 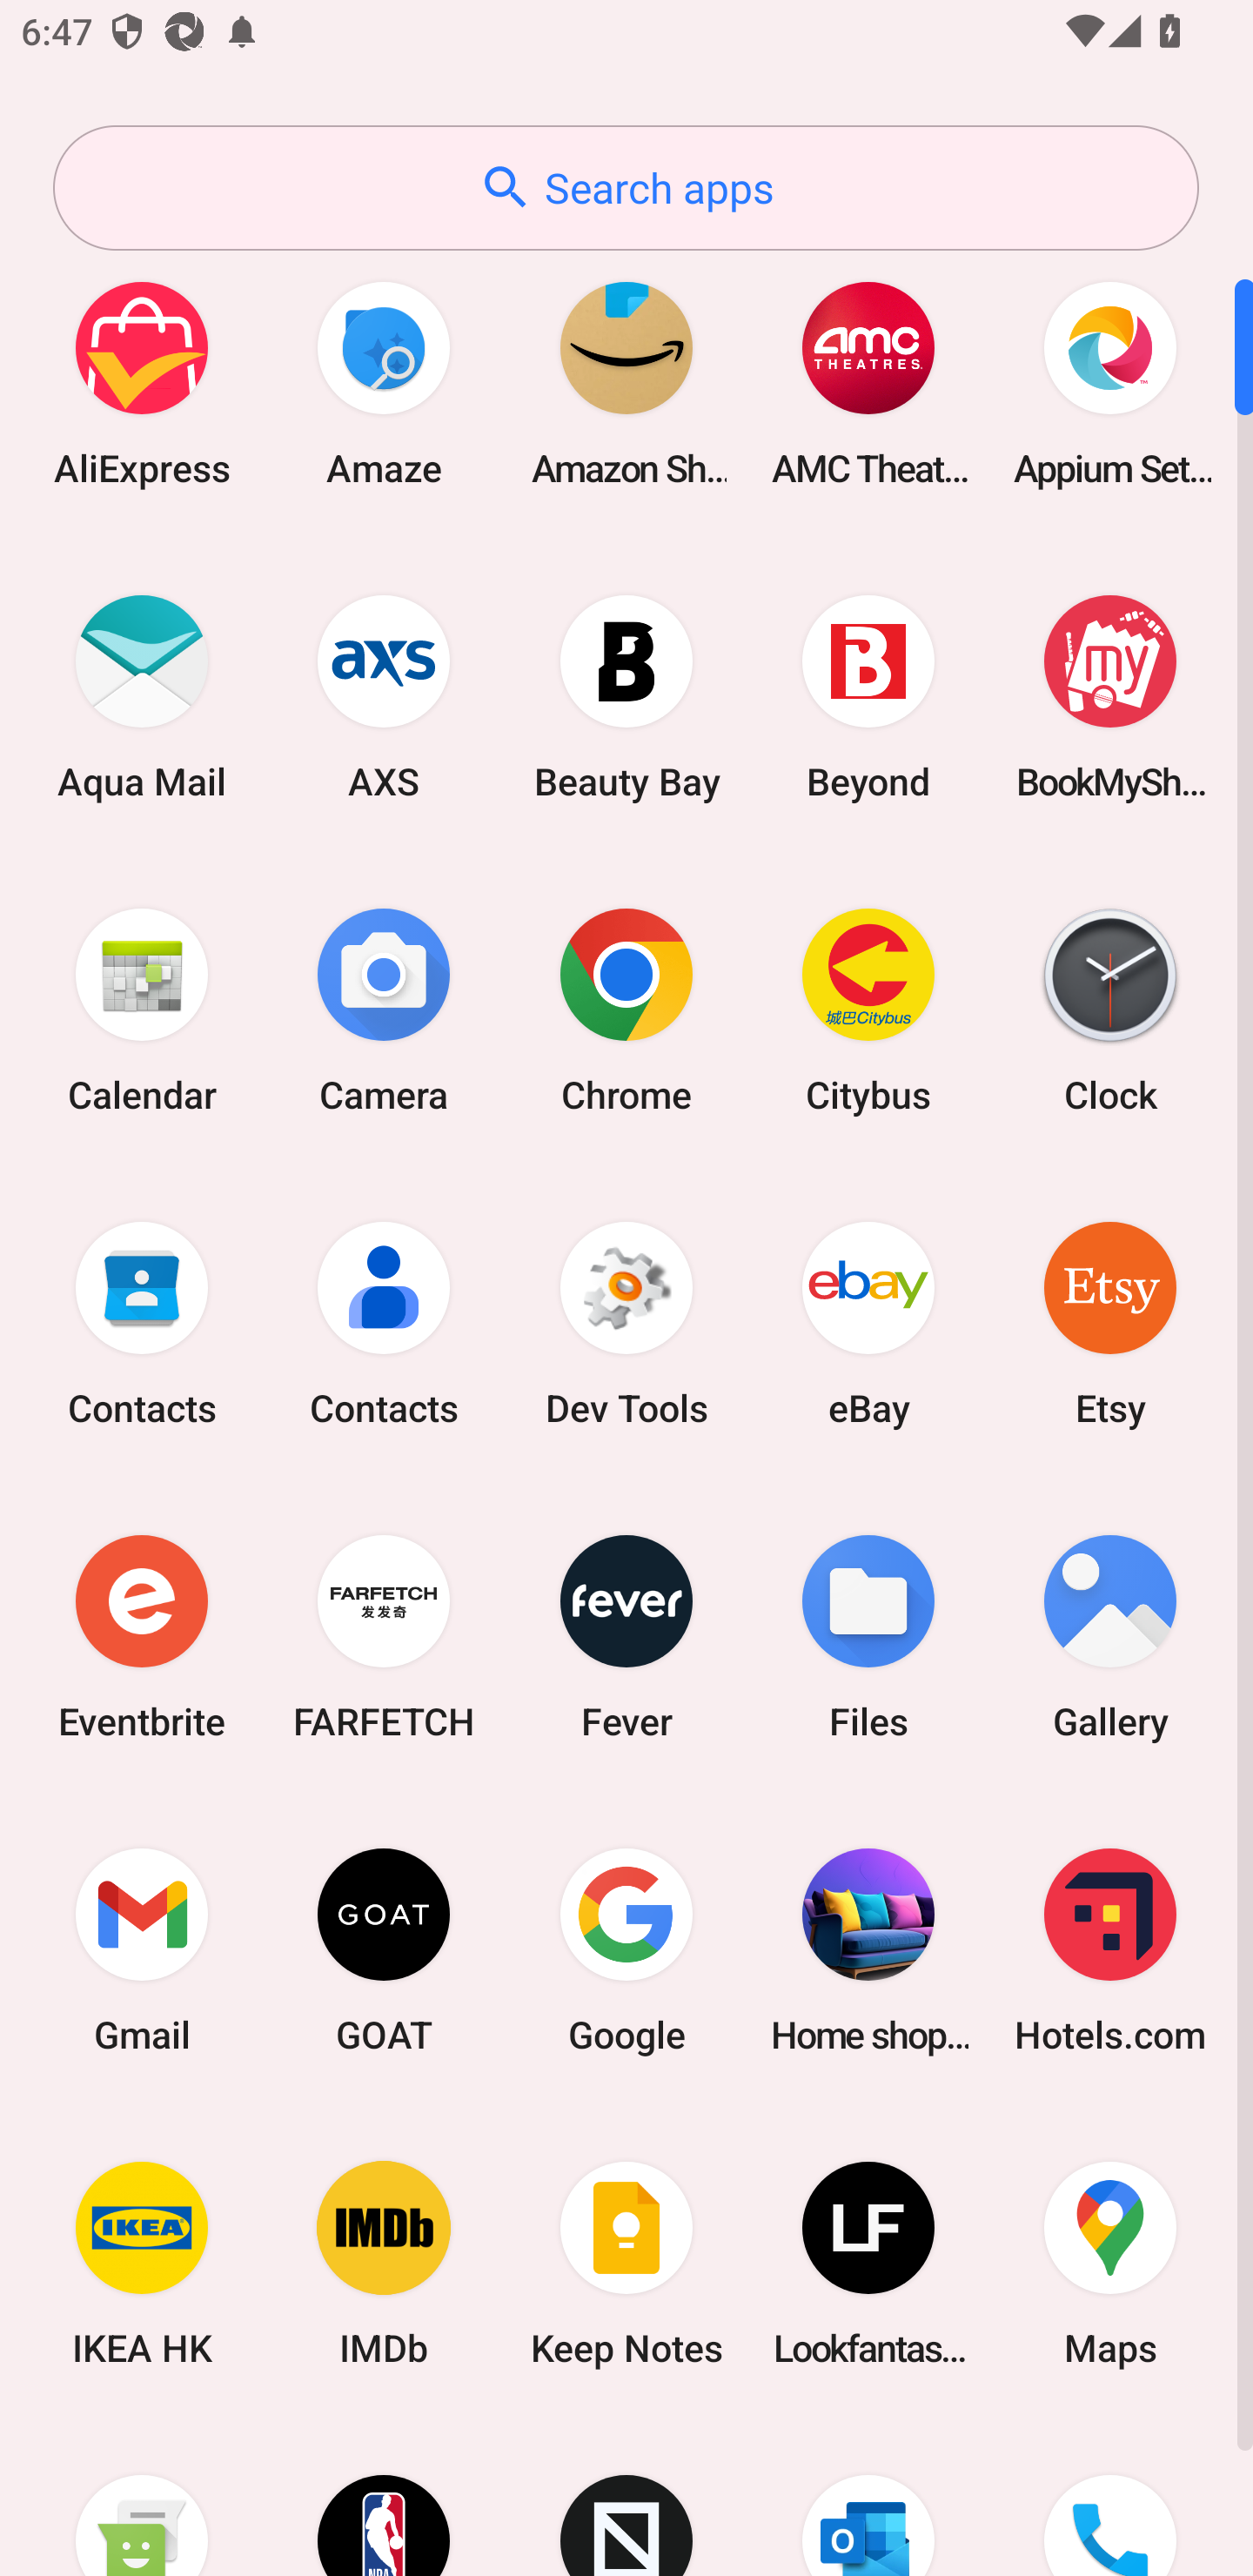 What do you see at coordinates (1110, 383) in the screenshot?
I see `Appium Settings` at bounding box center [1110, 383].